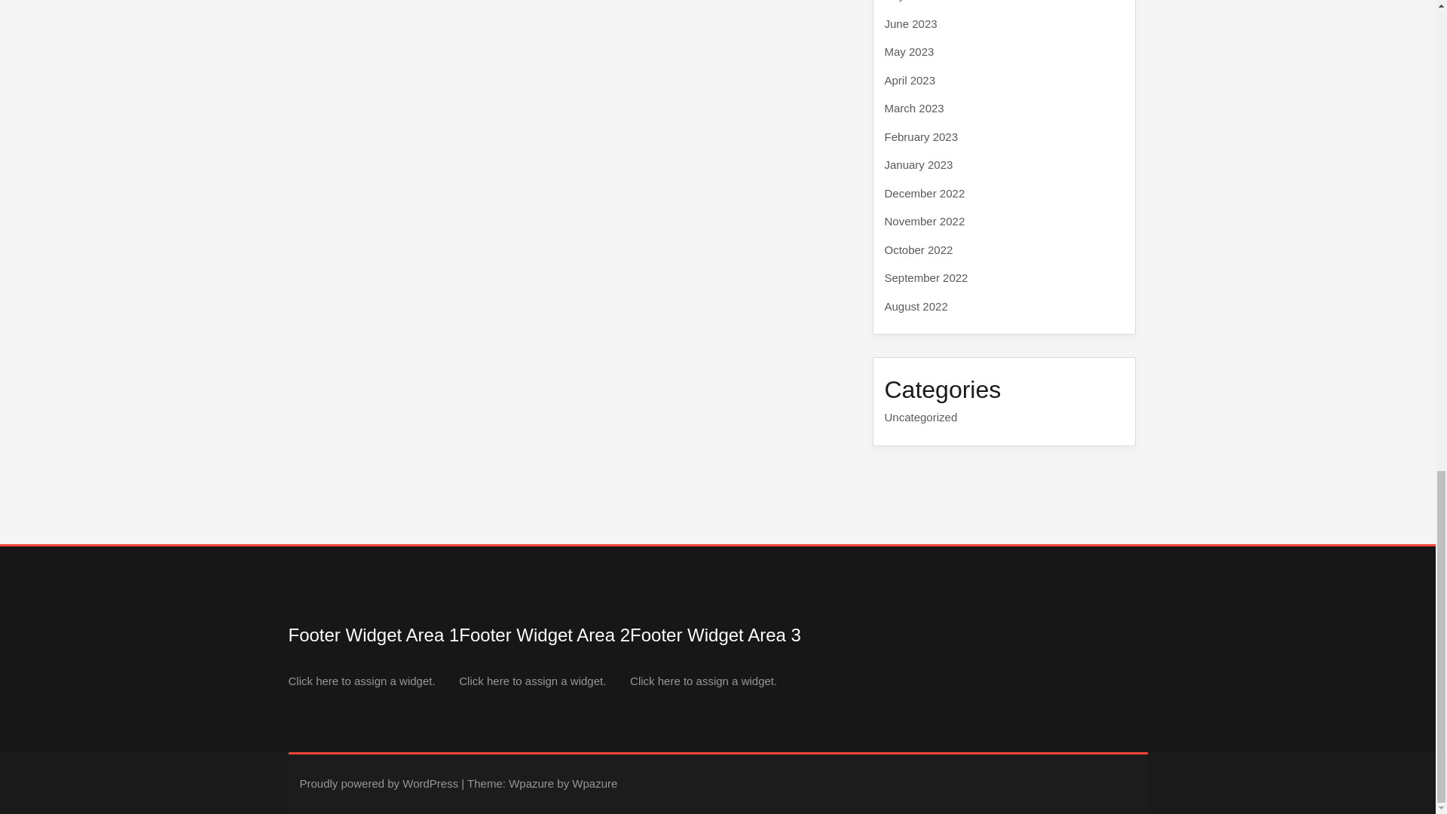 The width and height of the screenshot is (1447, 814). What do you see at coordinates (919, 164) in the screenshot?
I see `January 2023` at bounding box center [919, 164].